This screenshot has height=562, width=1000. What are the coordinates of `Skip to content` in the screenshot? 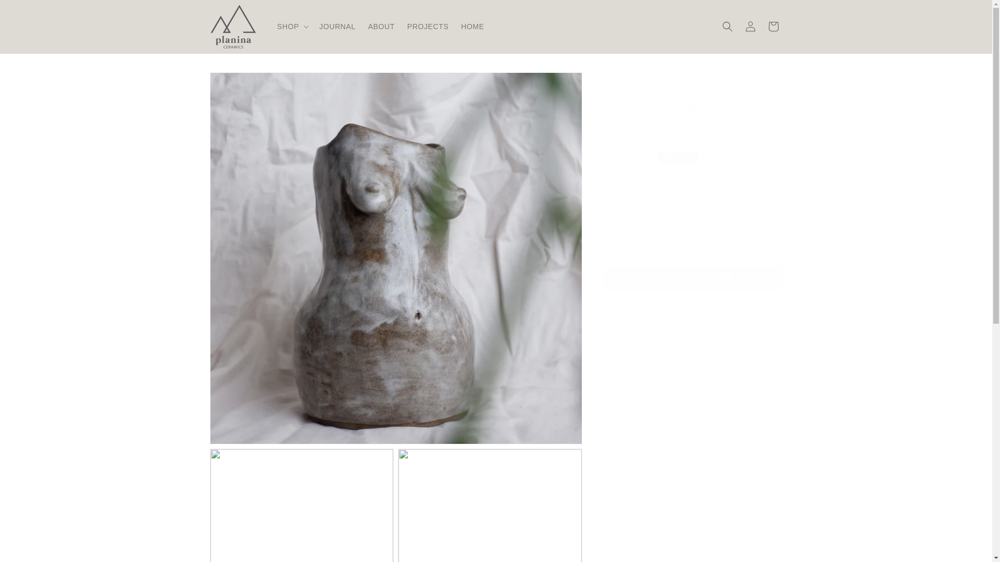 It's located at (31, 12).